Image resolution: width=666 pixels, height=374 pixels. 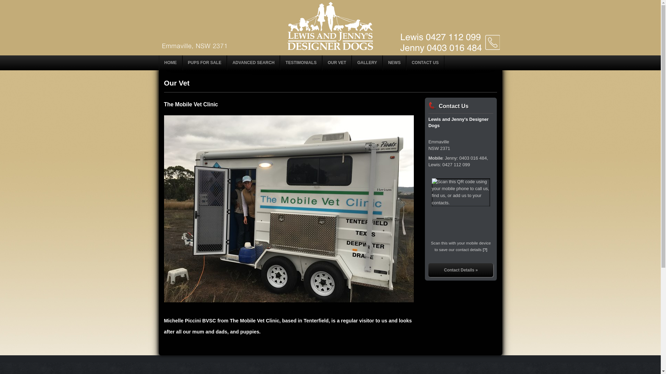 What do you see at coordinates (367, 63) in the screenshot?
I see `GALLERY` at bounding box center [367, 63].